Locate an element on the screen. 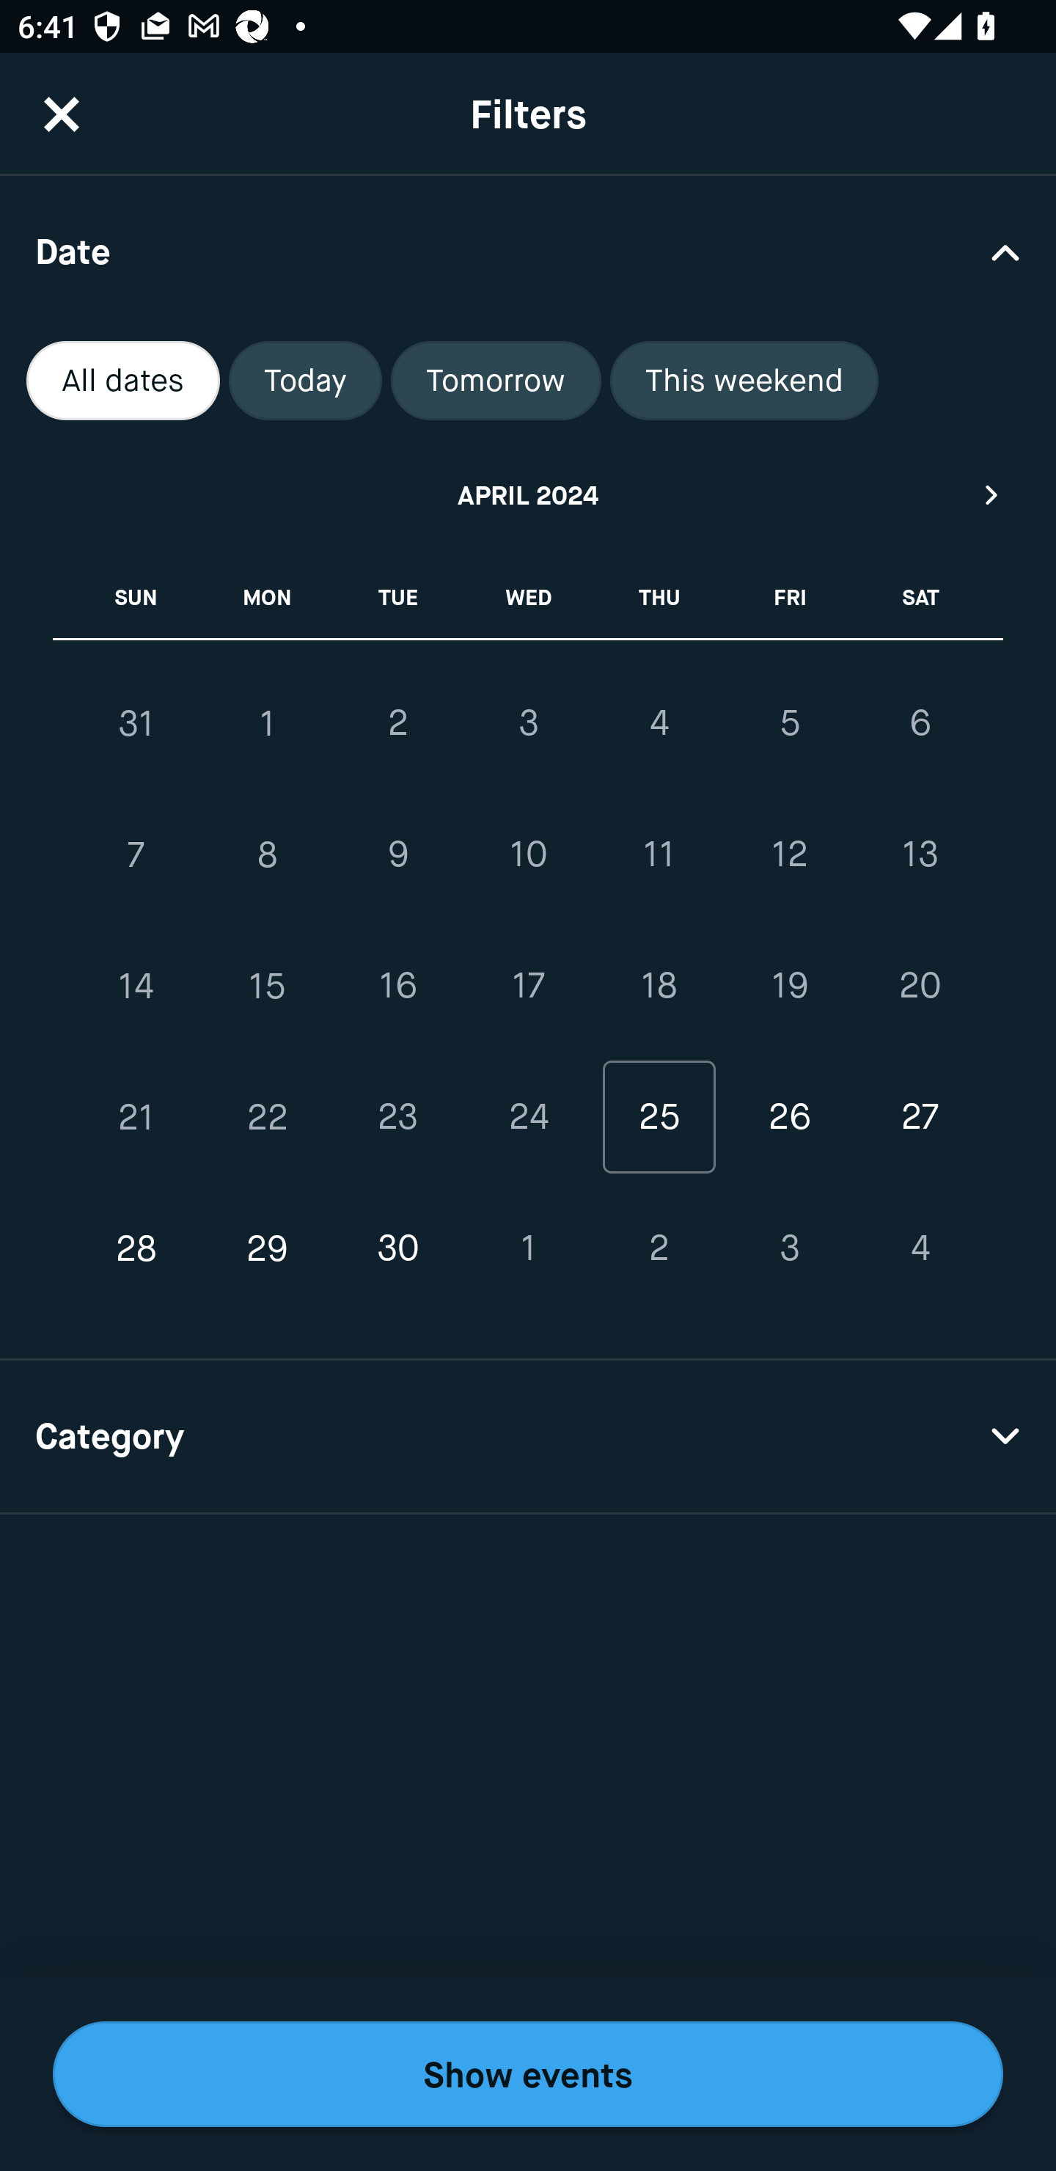 The height and width of the screenshot is (2171, 1056). 5 is located at coordinates (789, 722).